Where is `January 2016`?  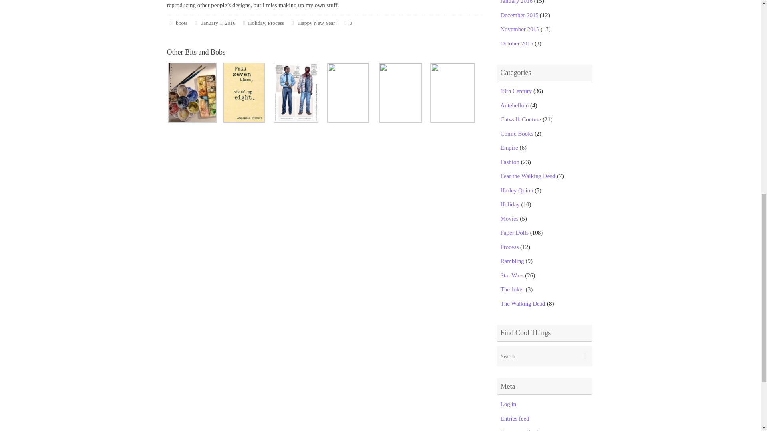 January 2016 is located at coordinates (516, 2).